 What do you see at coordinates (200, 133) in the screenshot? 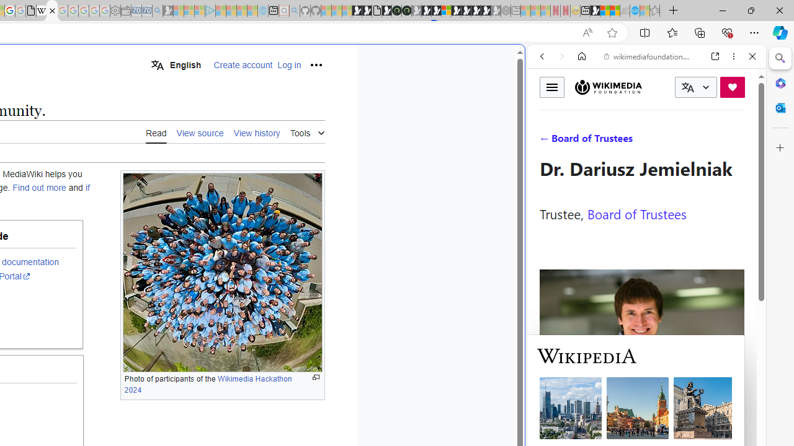
I see `View source` at bounding box center [200, 133].